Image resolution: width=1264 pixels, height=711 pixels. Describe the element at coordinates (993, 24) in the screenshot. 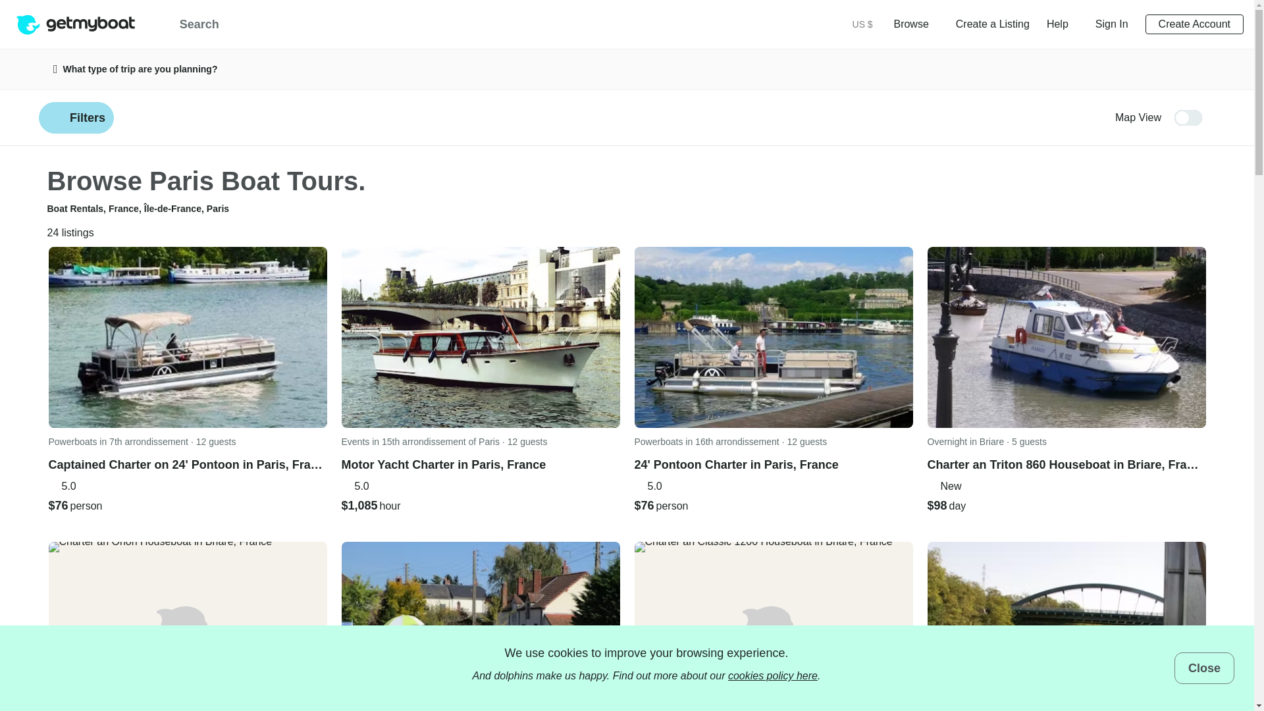

I see `Create a Listing` at that location.